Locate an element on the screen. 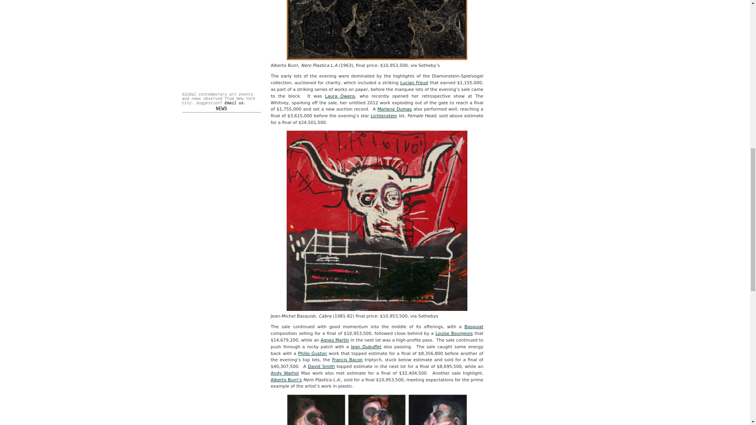 This screenshot has width=756, height=425. Lucian Freud - Art Observed is located at coordinates (413, 83).